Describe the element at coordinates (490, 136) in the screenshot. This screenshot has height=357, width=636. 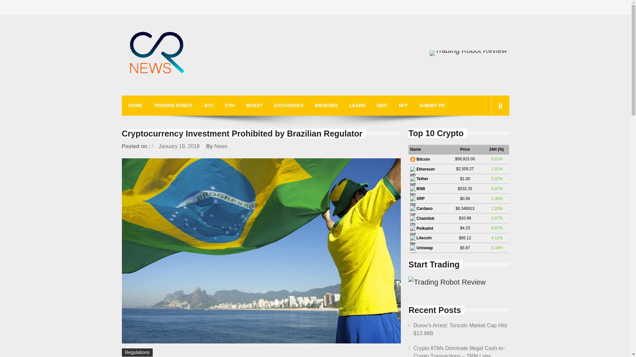
I see `Search` at that location.